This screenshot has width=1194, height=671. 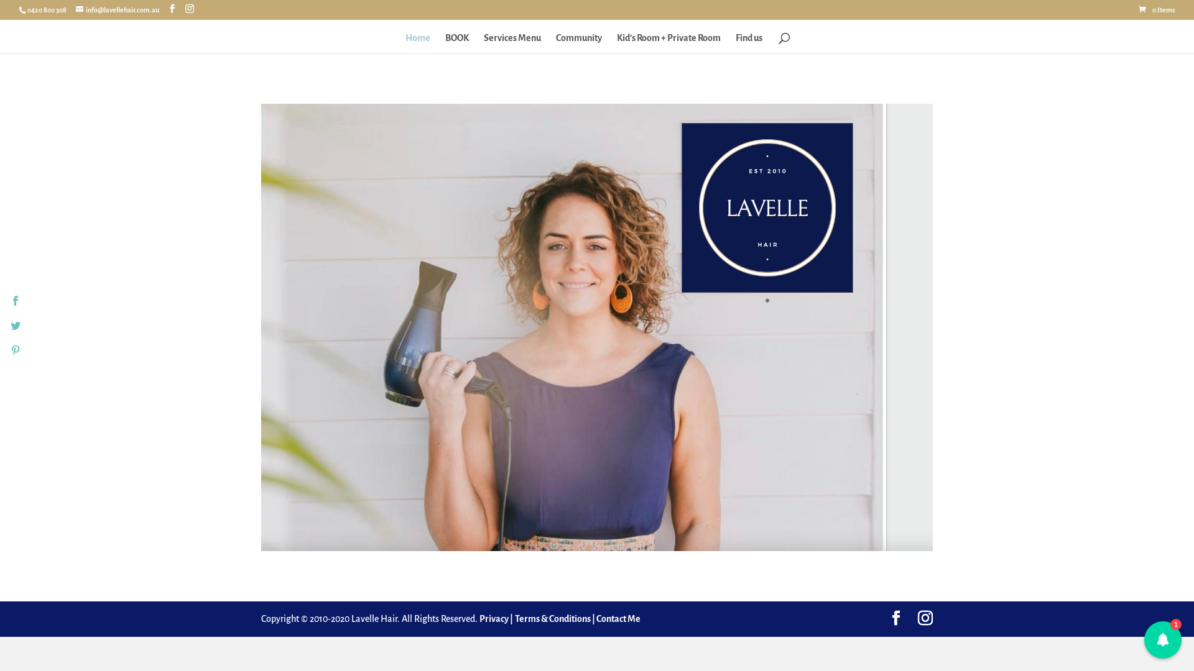 What do you see at coordinates (749, 43) in the screenshot?
I see `Find us` at bounding box center [749, 43].